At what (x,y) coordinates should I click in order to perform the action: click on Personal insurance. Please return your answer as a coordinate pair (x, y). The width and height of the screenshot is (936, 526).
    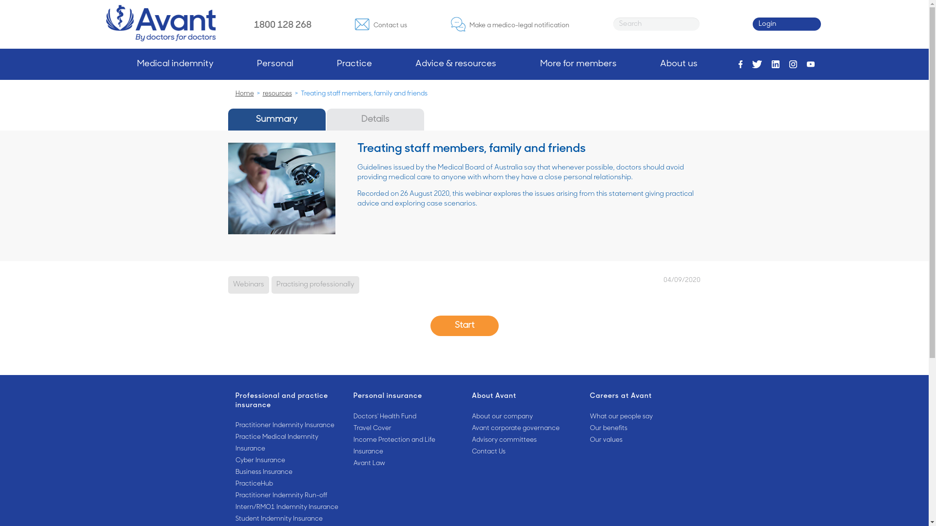
    Looking at the image, I should click on (406, 396).